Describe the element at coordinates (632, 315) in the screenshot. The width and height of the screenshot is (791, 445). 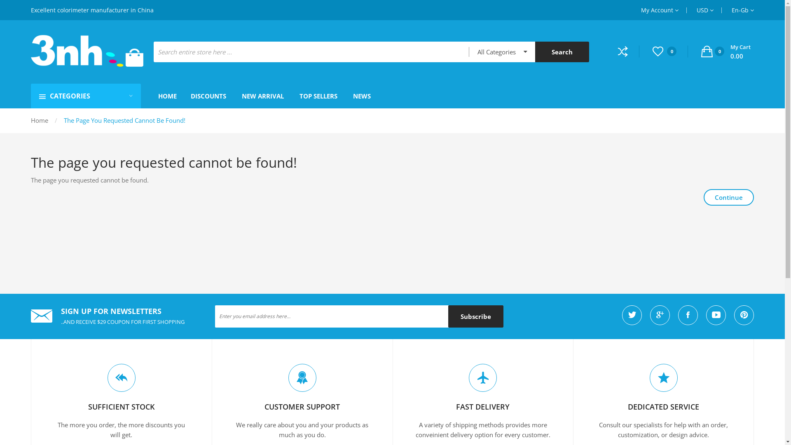
I see `Twitter` at that location.